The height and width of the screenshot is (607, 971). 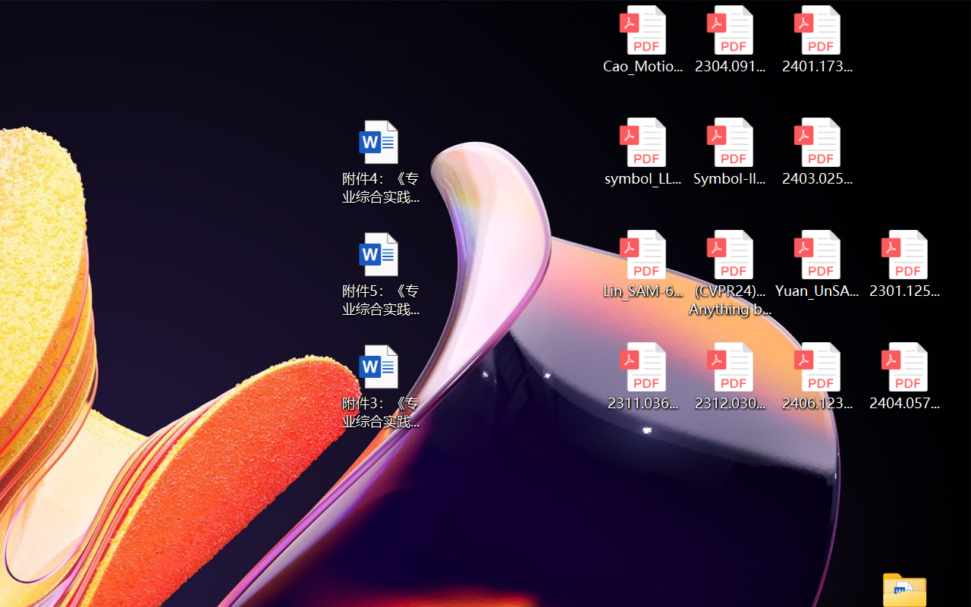 What do you see at coordinates (818, 39) in the screenshot?
I see `2401.17399v1.pdf` at bounding box center [818, 39].